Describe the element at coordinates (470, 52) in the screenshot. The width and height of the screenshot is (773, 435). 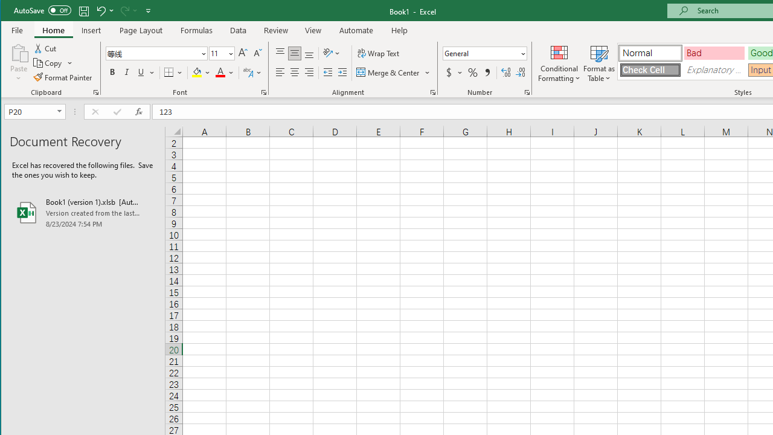
I see `PivotChart` at that location.